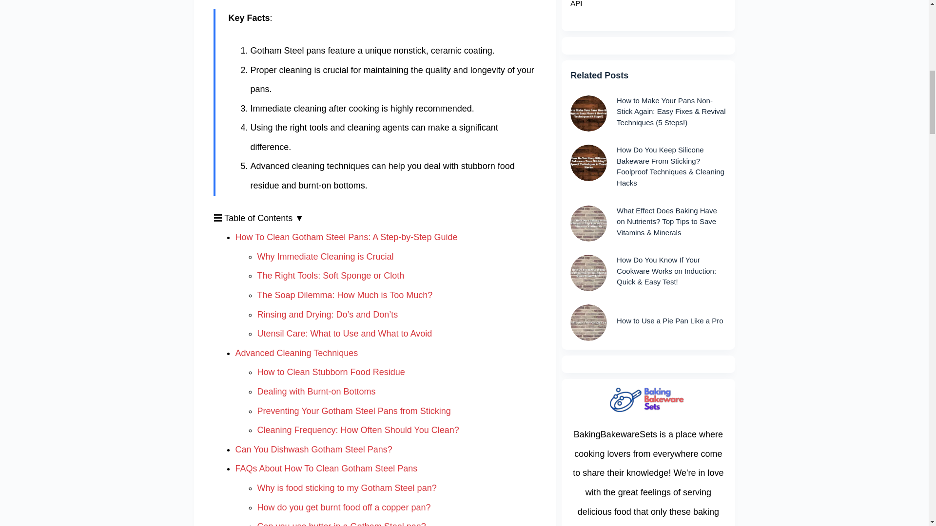  What do you see at coordinates (345, 295) in the screenshot?
I see `The Soap Dilemma: How Much is Too Much?` at bounding box center [345, 295].